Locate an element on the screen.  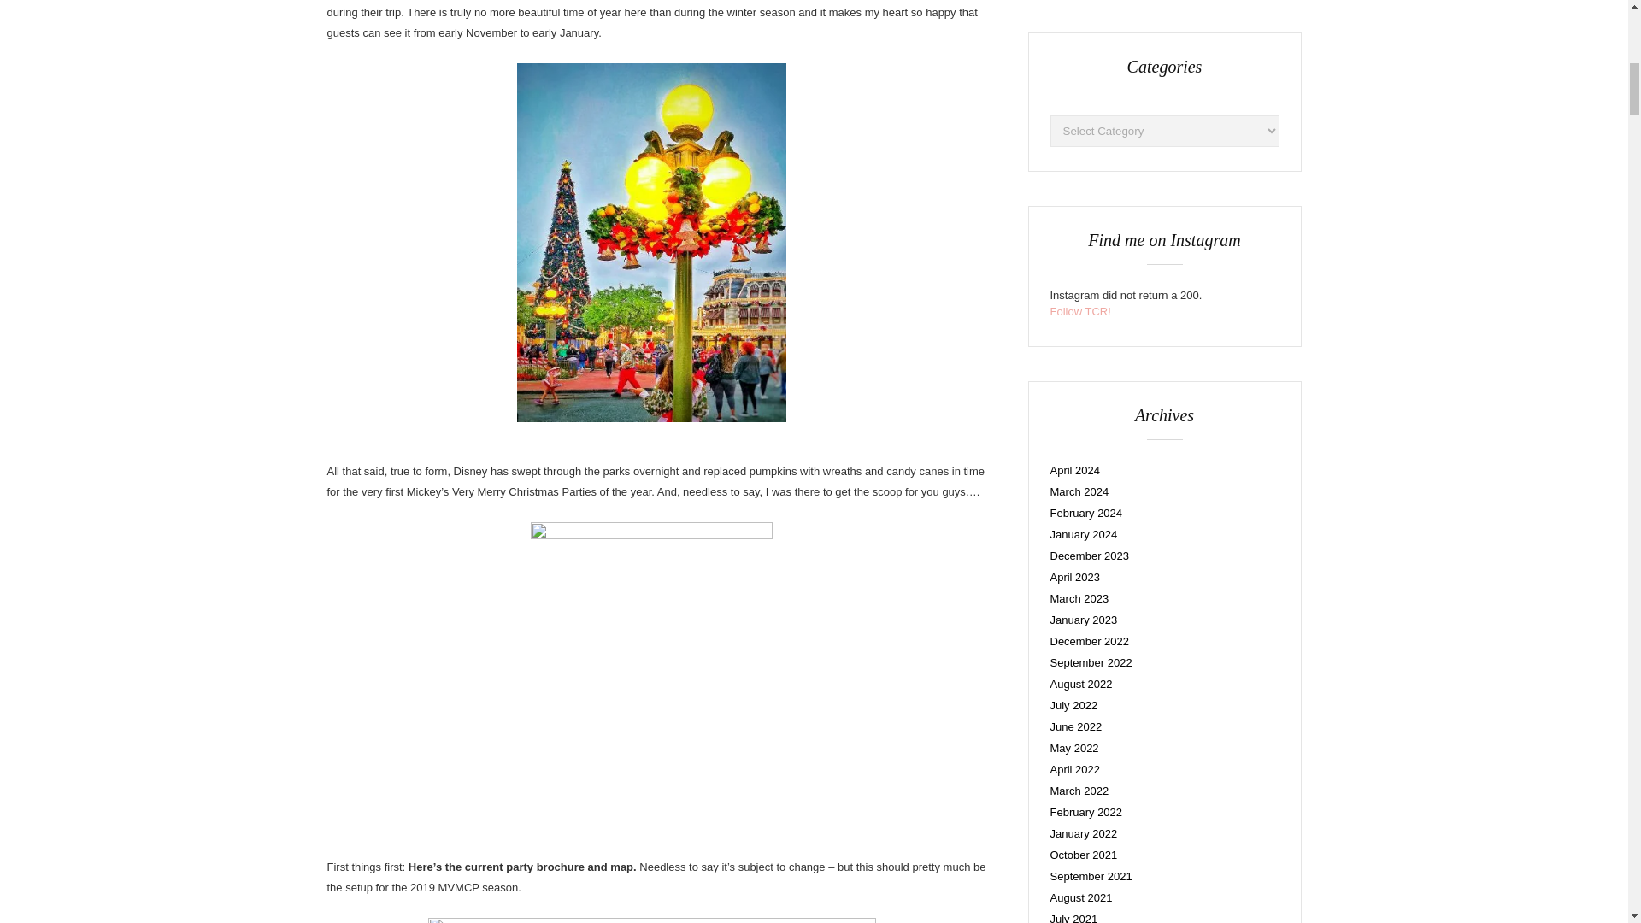
January 2024 is located at coordinates (1084, 533).